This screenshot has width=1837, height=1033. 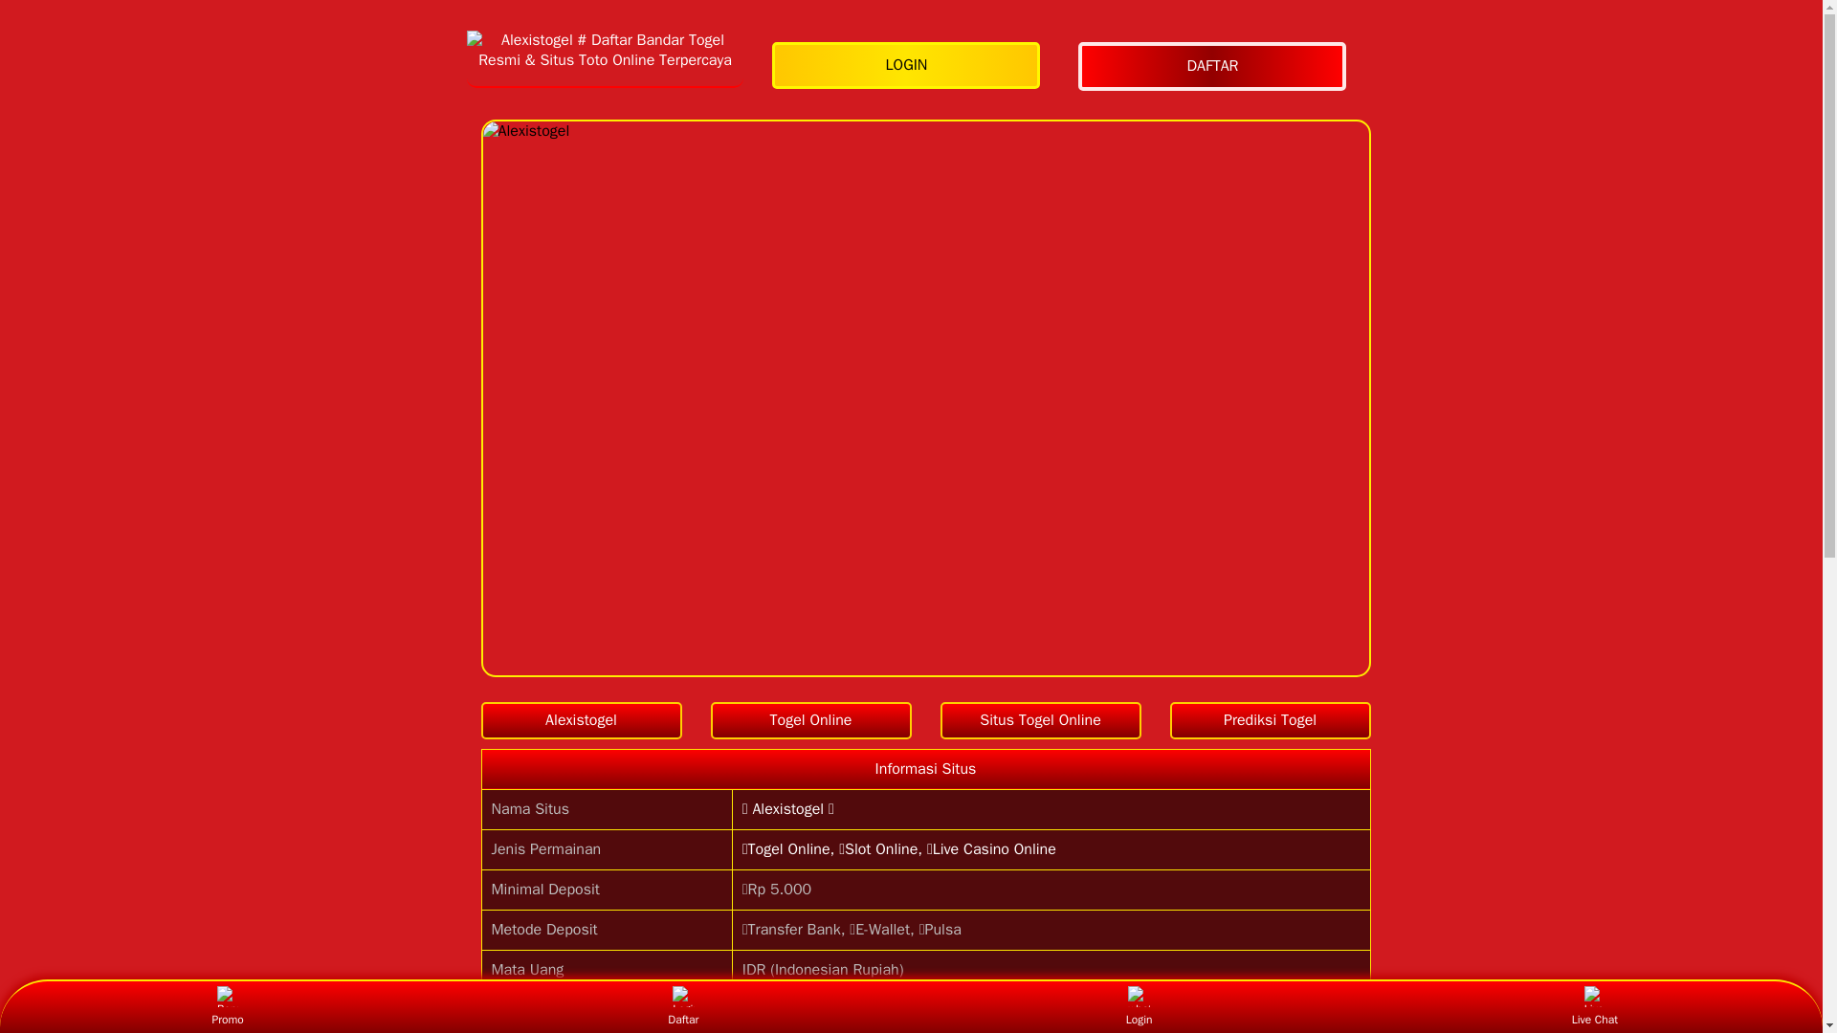 I want to click on Alexistogel, so click(x=580, y=721).